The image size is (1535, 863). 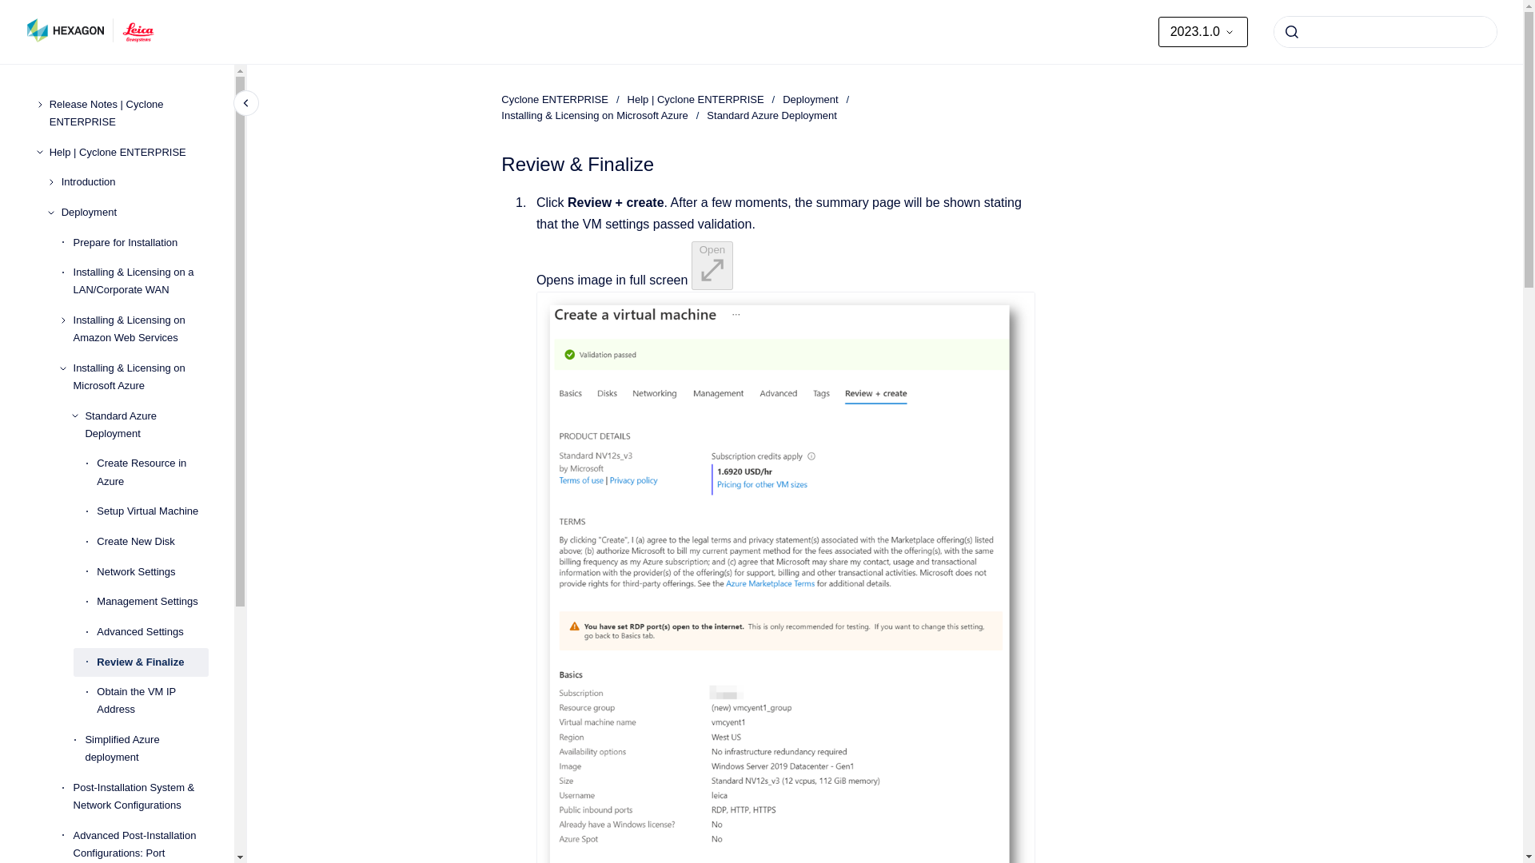 I want to click on Management Settings, so click(x=152, y=603).